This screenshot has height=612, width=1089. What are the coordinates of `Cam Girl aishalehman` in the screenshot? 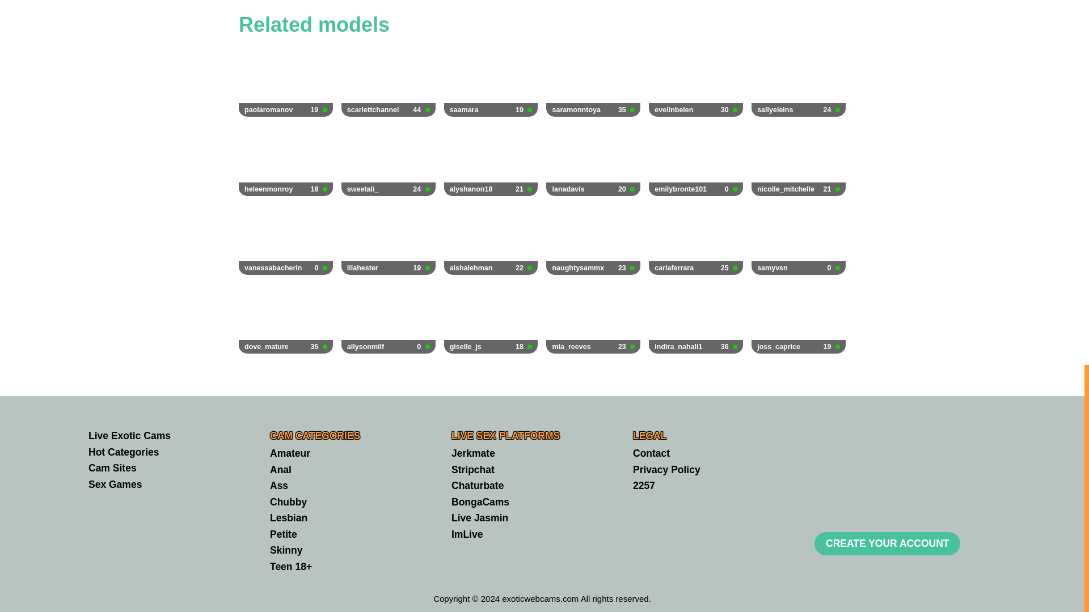 It's located at (593, 160).